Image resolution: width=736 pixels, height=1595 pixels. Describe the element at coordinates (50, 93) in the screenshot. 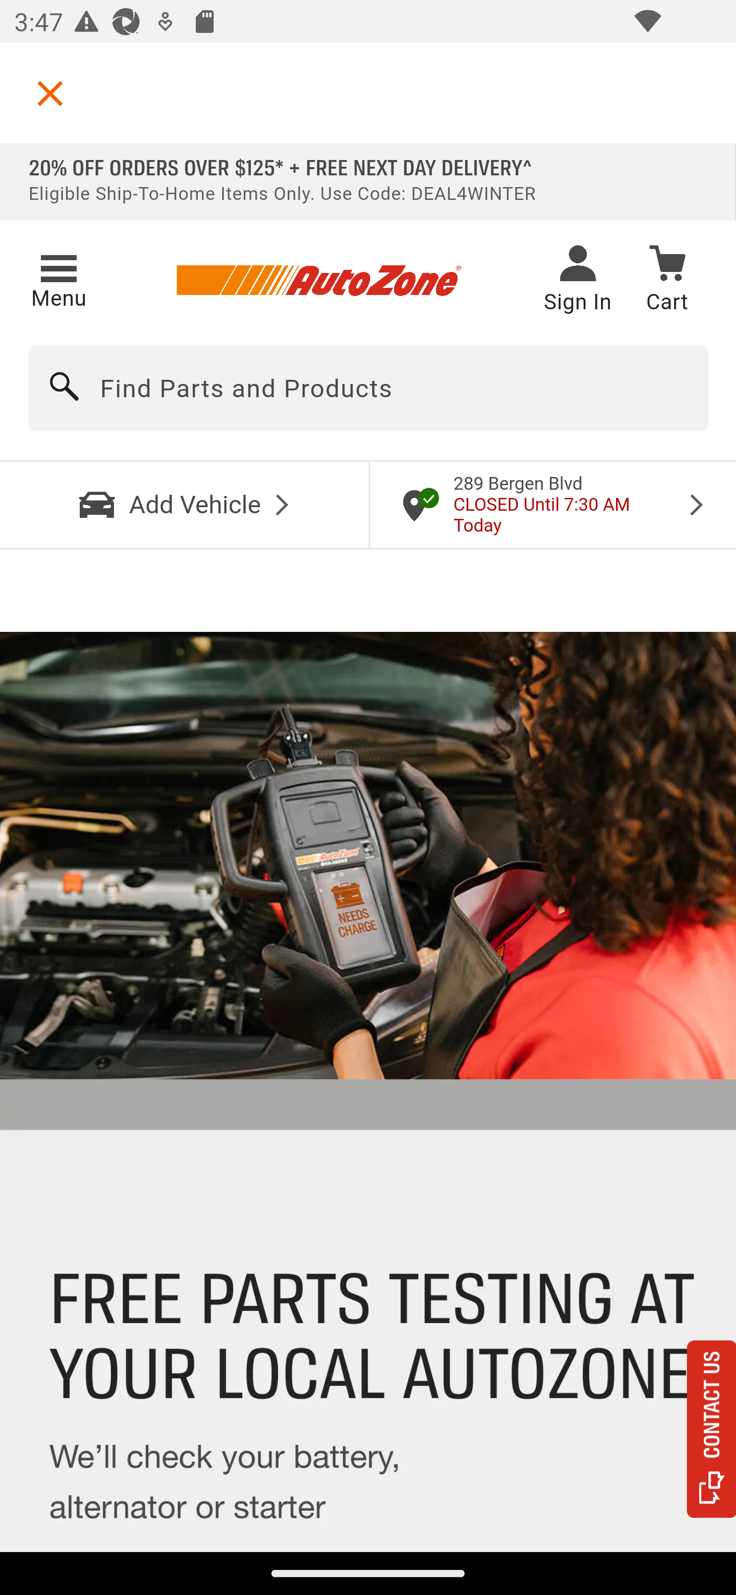

I see `` at that location.